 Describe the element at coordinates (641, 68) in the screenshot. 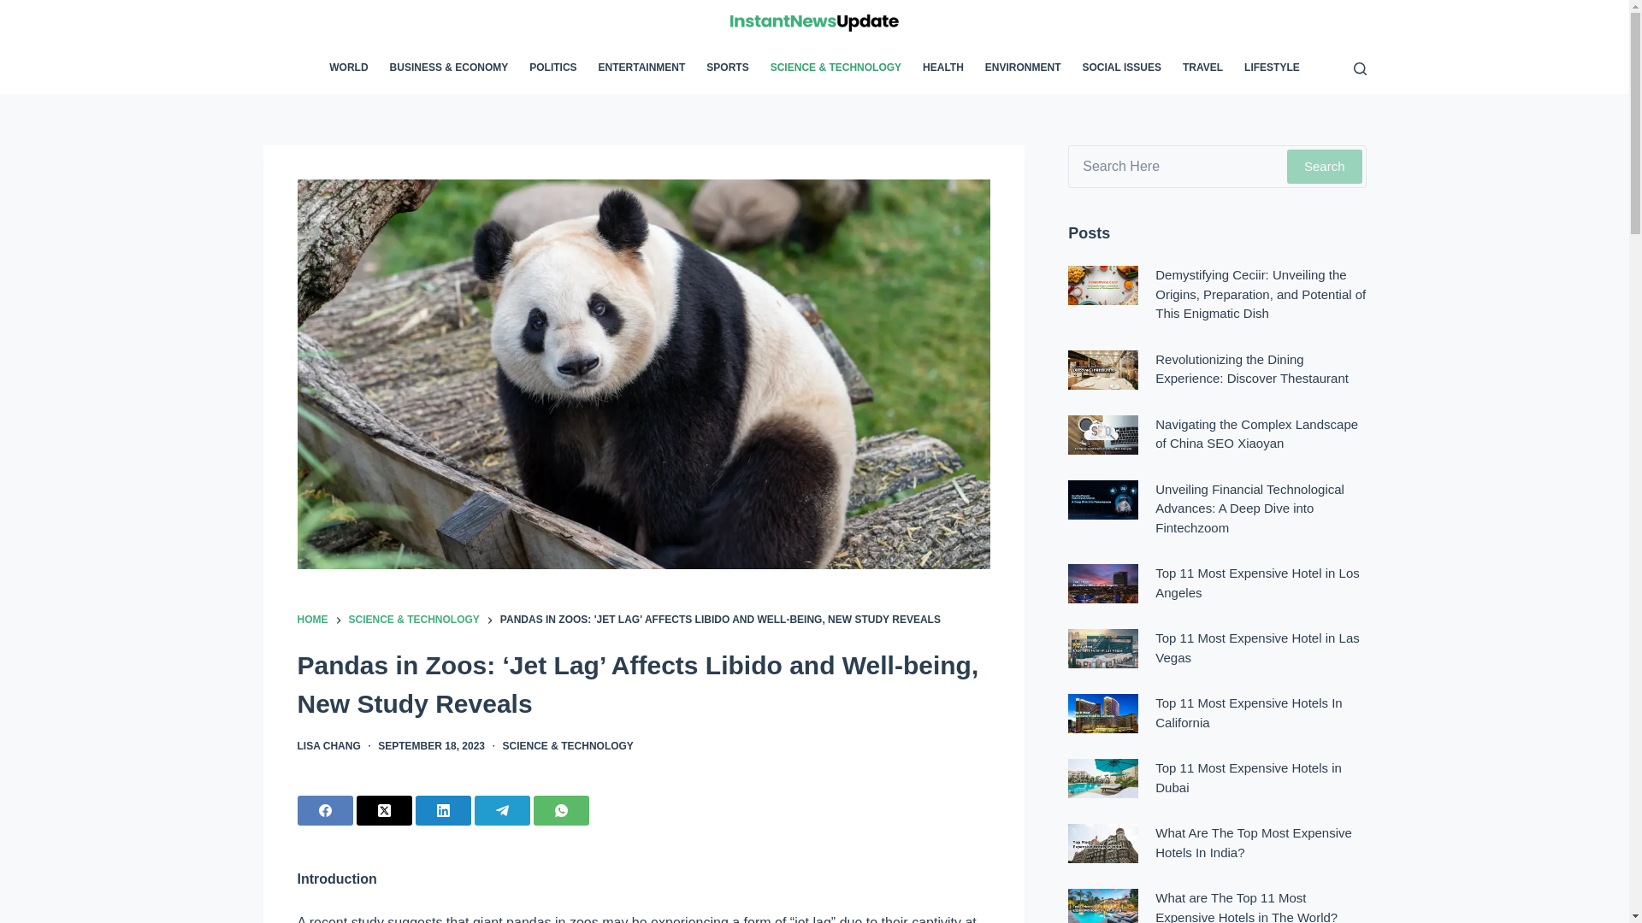

I see `ENTERTAINMENT` at that location.